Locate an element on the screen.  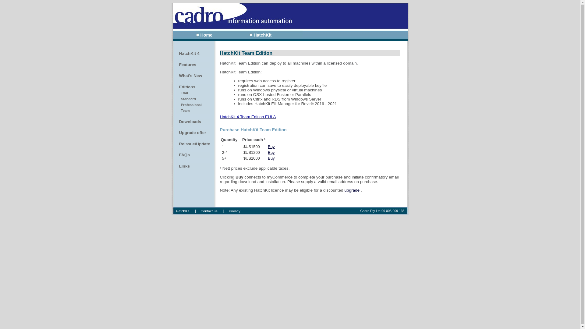
Features is located at coordinates (193, 65).